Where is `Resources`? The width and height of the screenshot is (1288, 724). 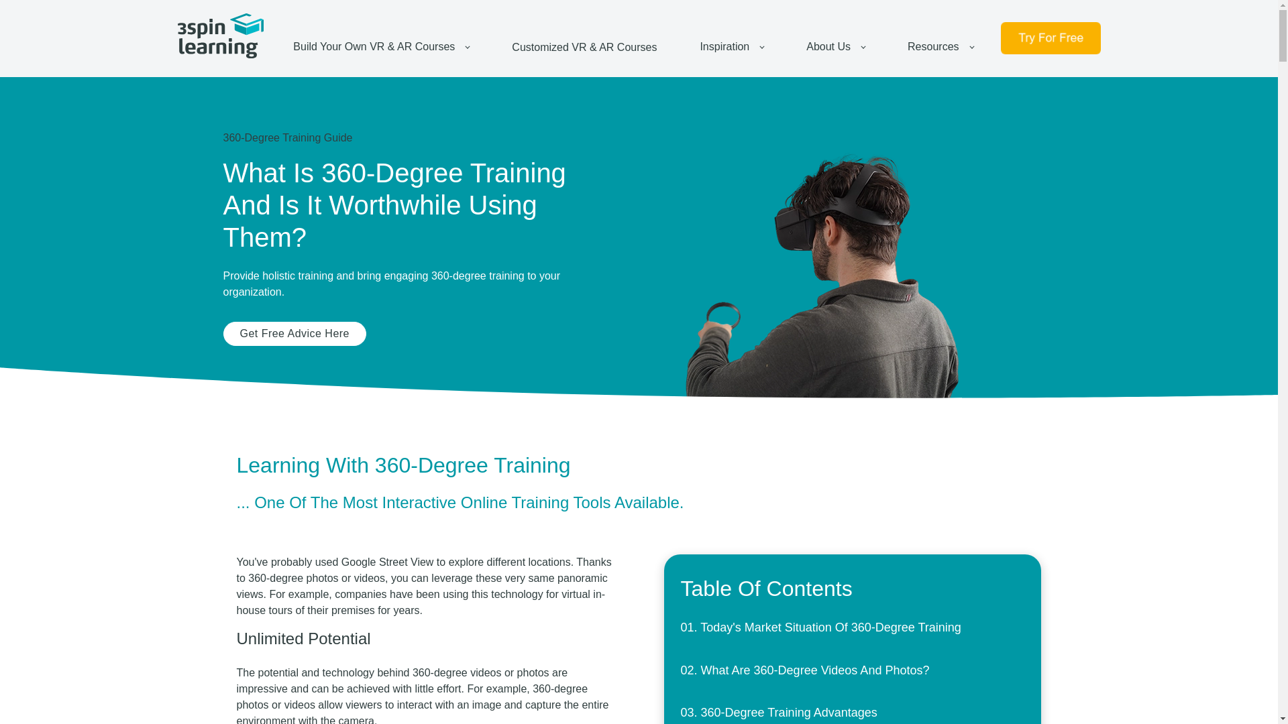 Resources is located at coordinates (941, 47).